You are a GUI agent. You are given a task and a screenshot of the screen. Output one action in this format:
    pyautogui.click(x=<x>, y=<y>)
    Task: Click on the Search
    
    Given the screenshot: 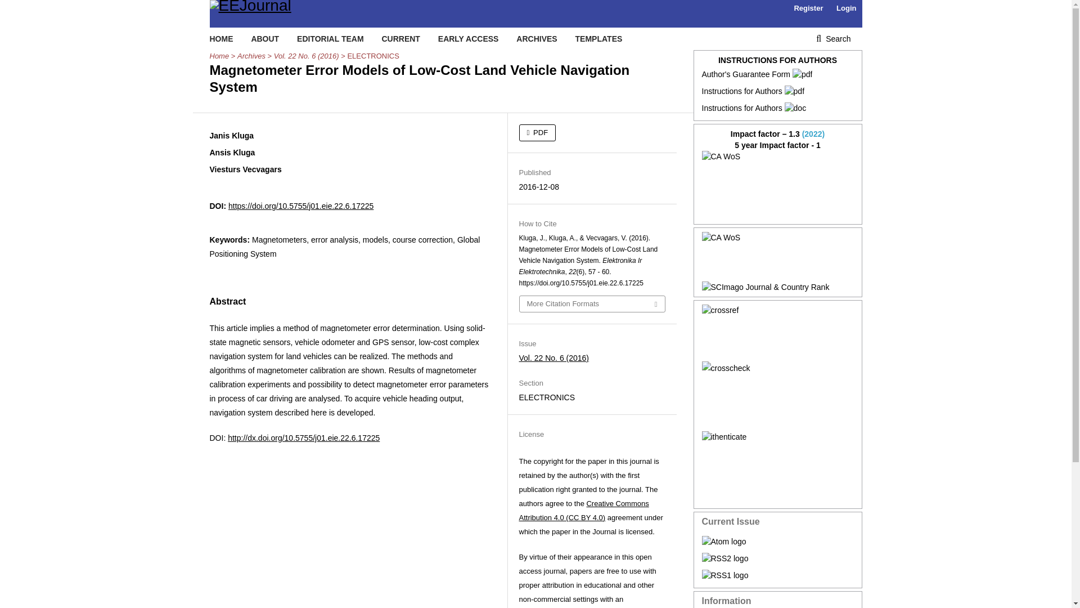 What is the action you would take?
    pyautogui.click(x=833, y=38)
    